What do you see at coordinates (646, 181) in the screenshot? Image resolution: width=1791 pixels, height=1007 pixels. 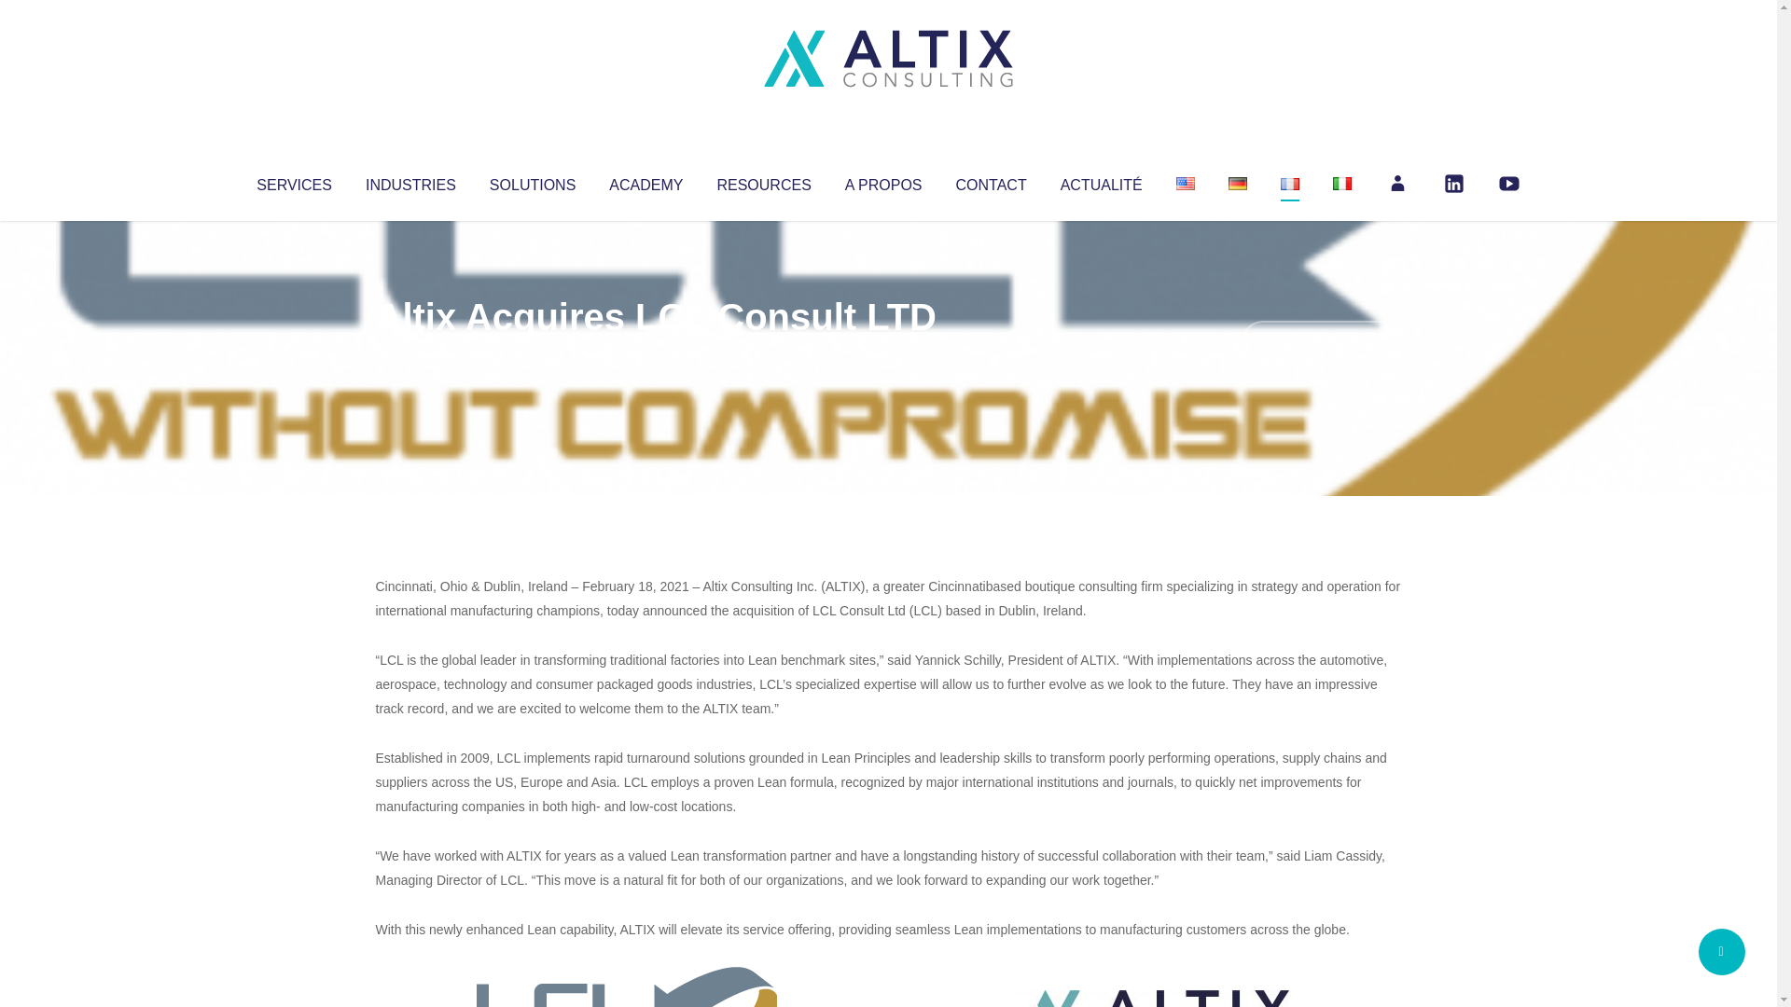 I see `ACADEMY` at bounding box center [646, 181].